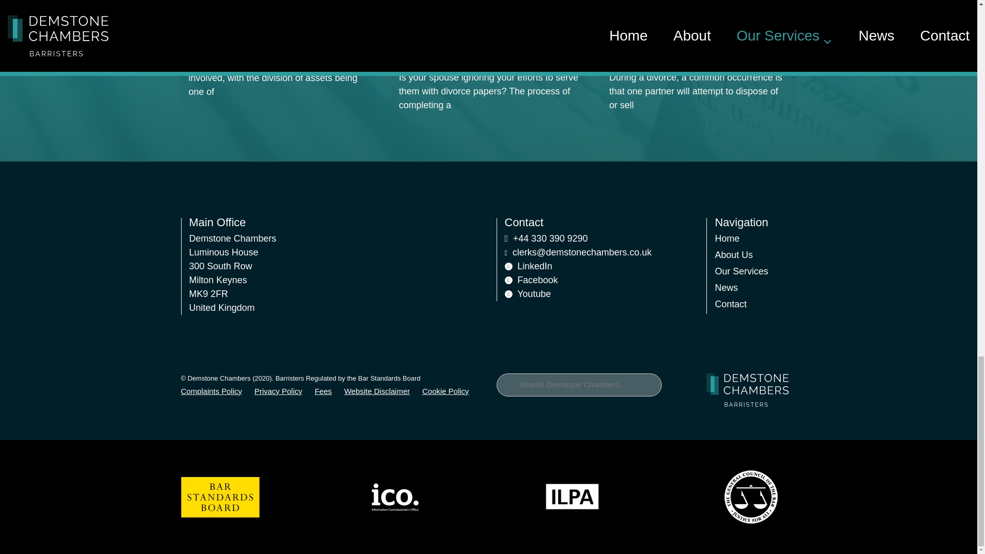  Describe the element at coordinates (697, 48) in the screenshot. I see `What Is A Freezing Order Used For In Divorce Proceedings?` at that location.